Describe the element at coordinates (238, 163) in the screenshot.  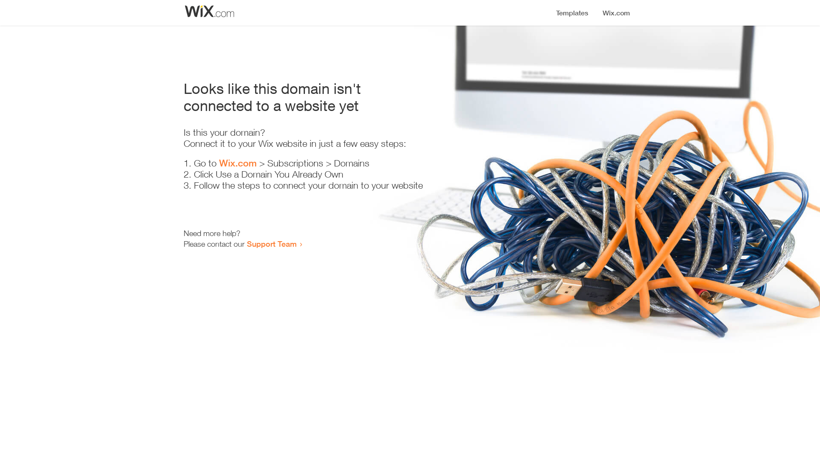
I see `Wix.com` at that location.